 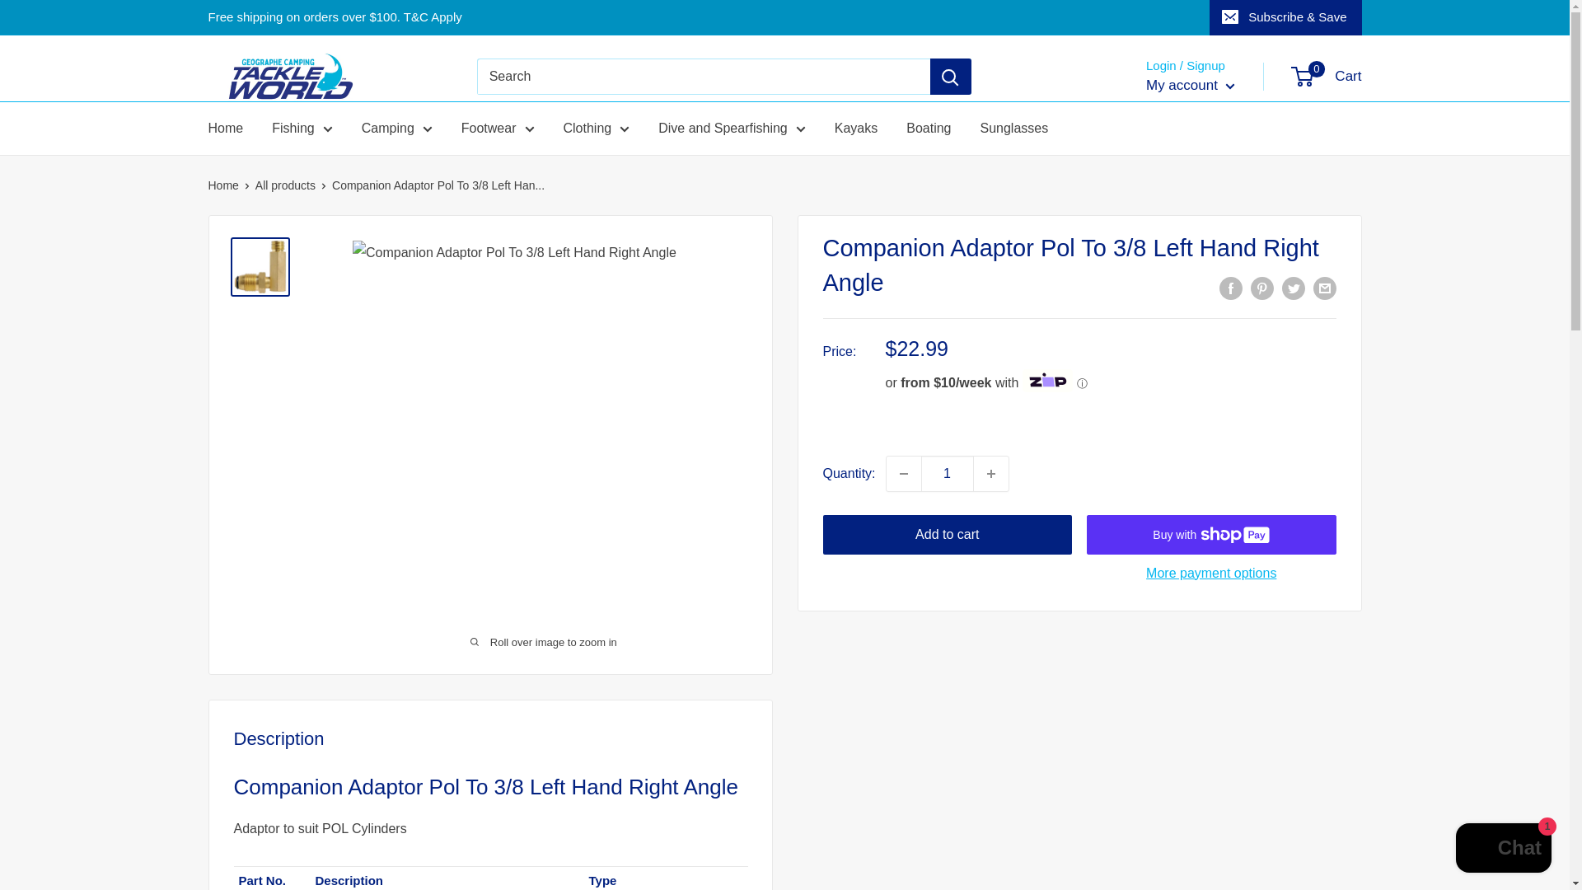 What do you see at coordinates (903, 474) in the screenshot?
I see `Decrease quantity by 1` at bounding box center [903, 474].